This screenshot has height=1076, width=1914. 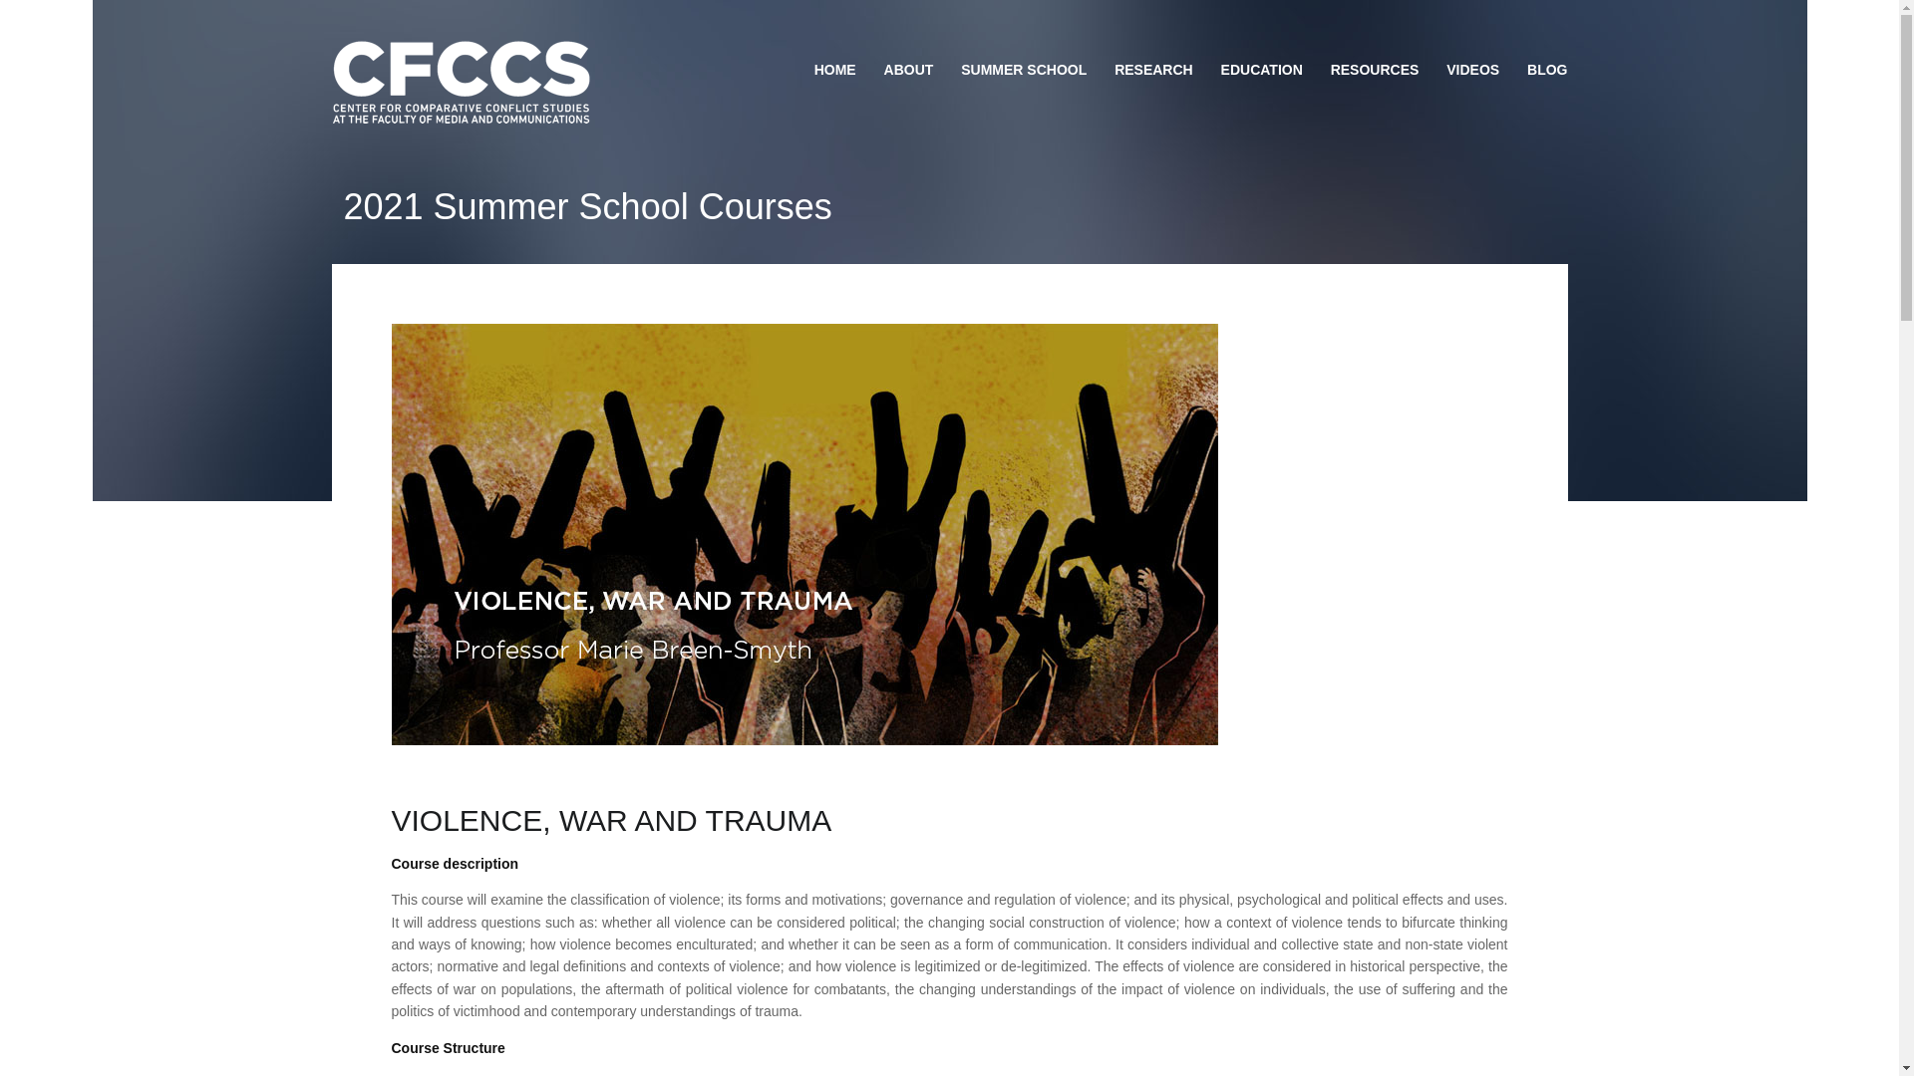 I want to click on SUMMER SCHOOL, so click(x=1024, y=70).